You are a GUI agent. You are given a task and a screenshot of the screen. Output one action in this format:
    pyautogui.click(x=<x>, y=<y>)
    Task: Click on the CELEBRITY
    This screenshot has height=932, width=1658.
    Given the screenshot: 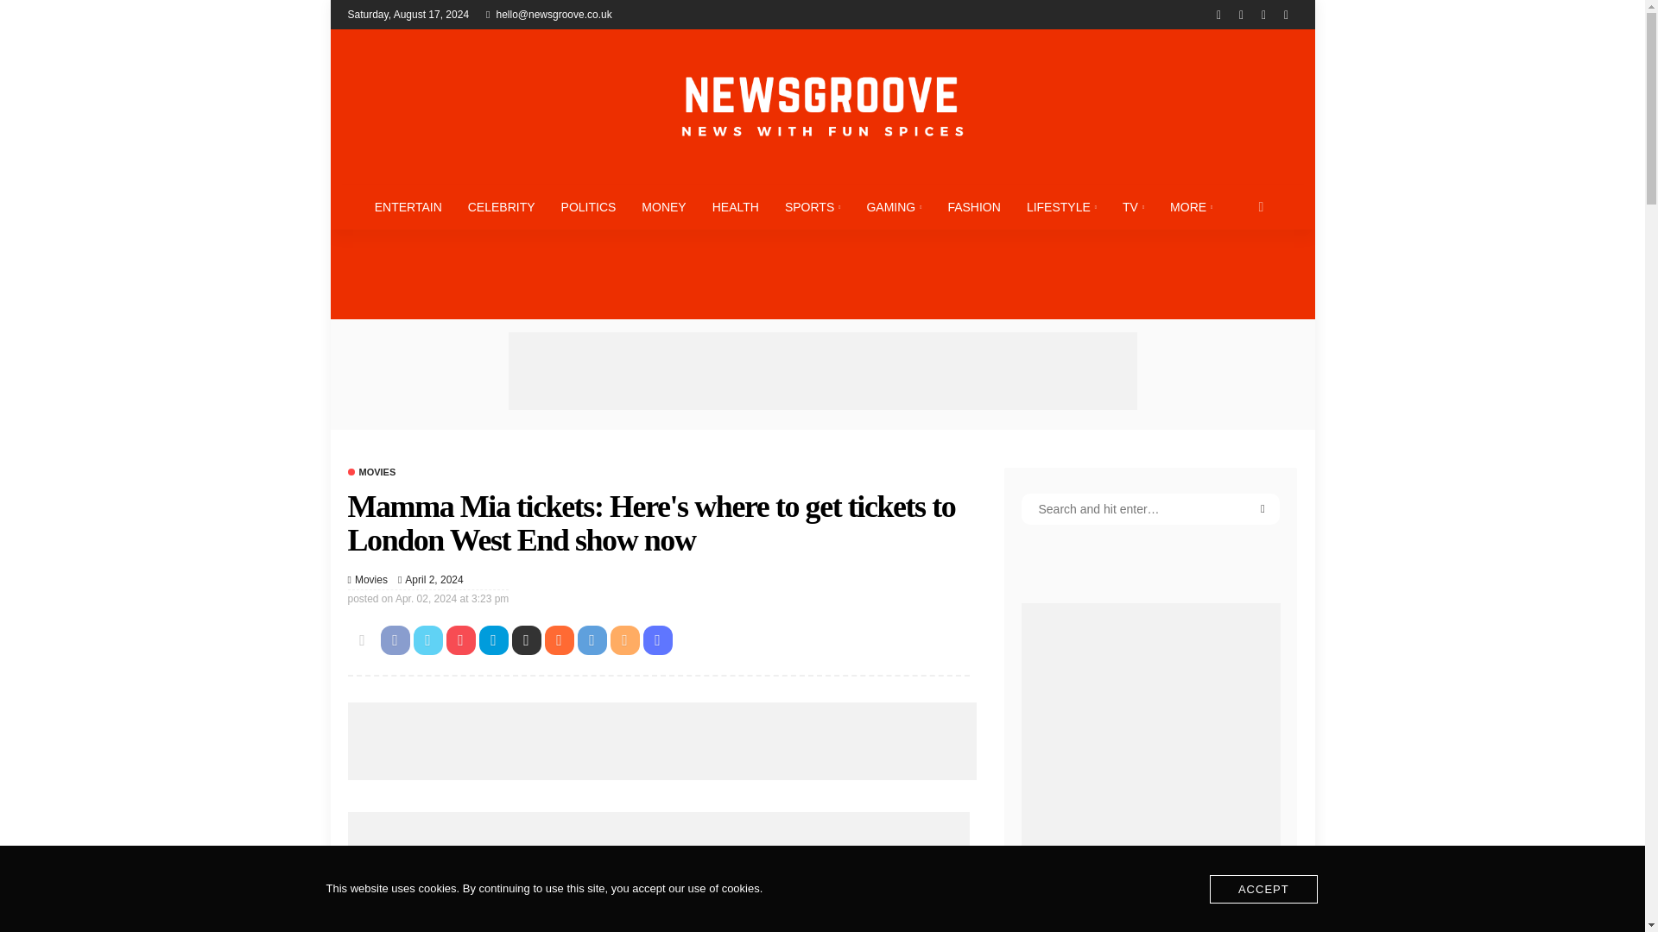 What is the action you would take?
    pyautogui.click(x=501, y=206)
    